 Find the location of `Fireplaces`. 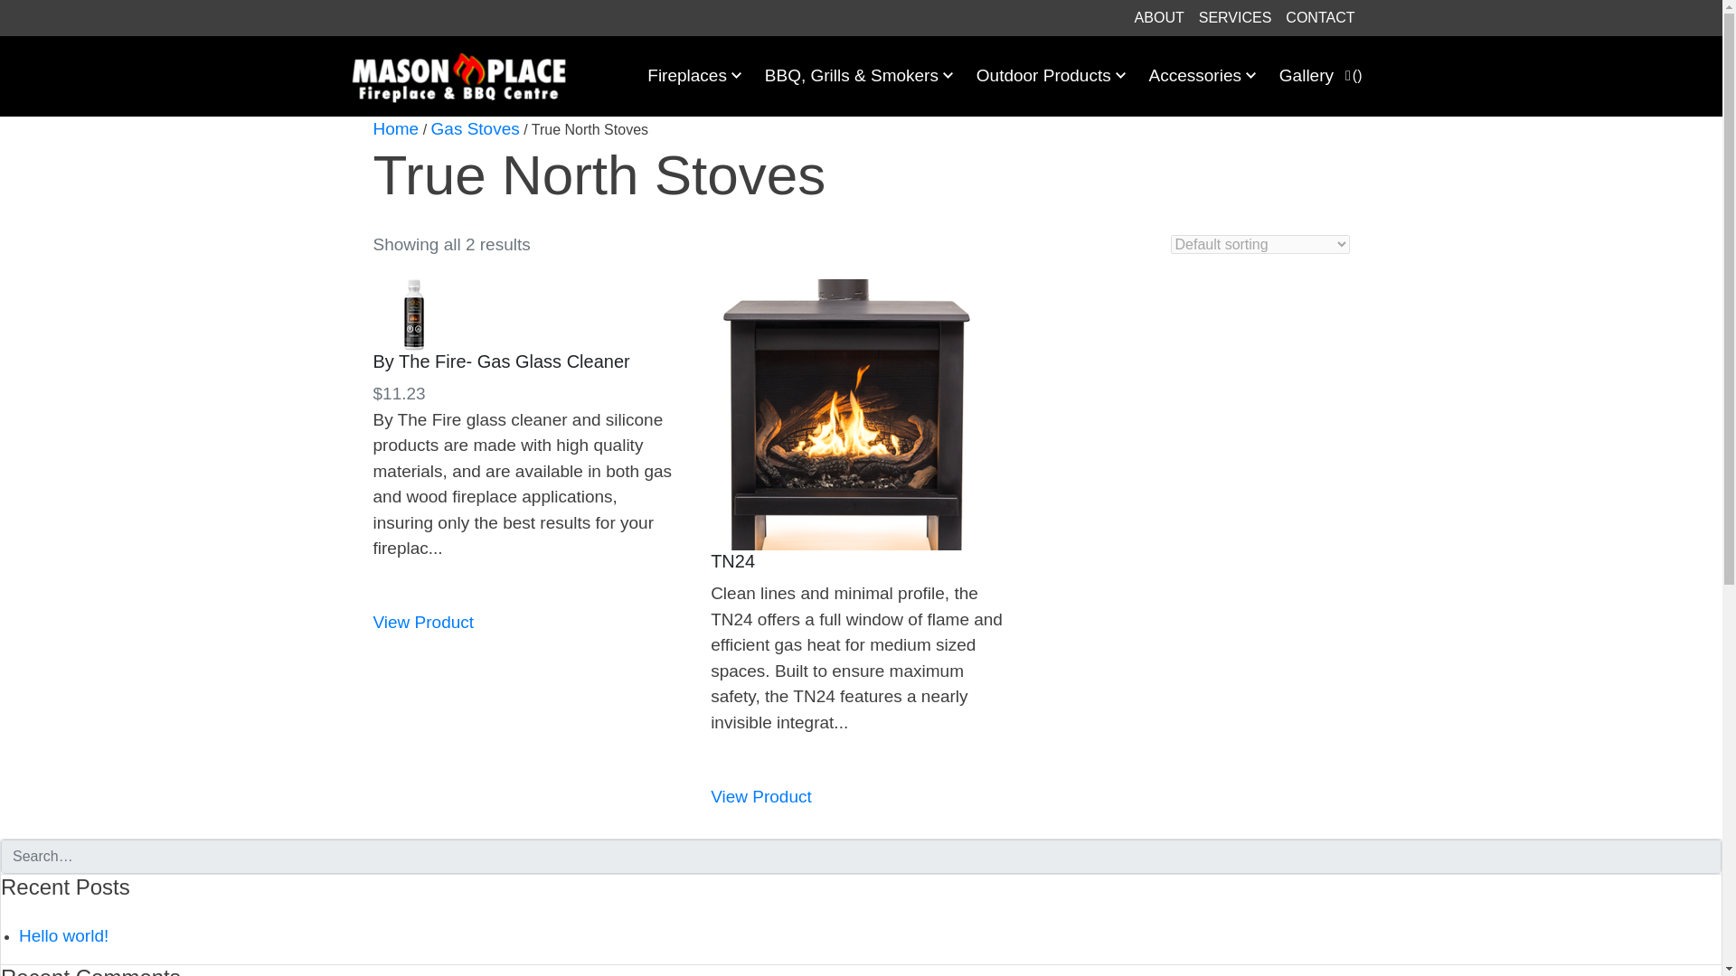

Fireplaces is located at coordinates (694, 76).